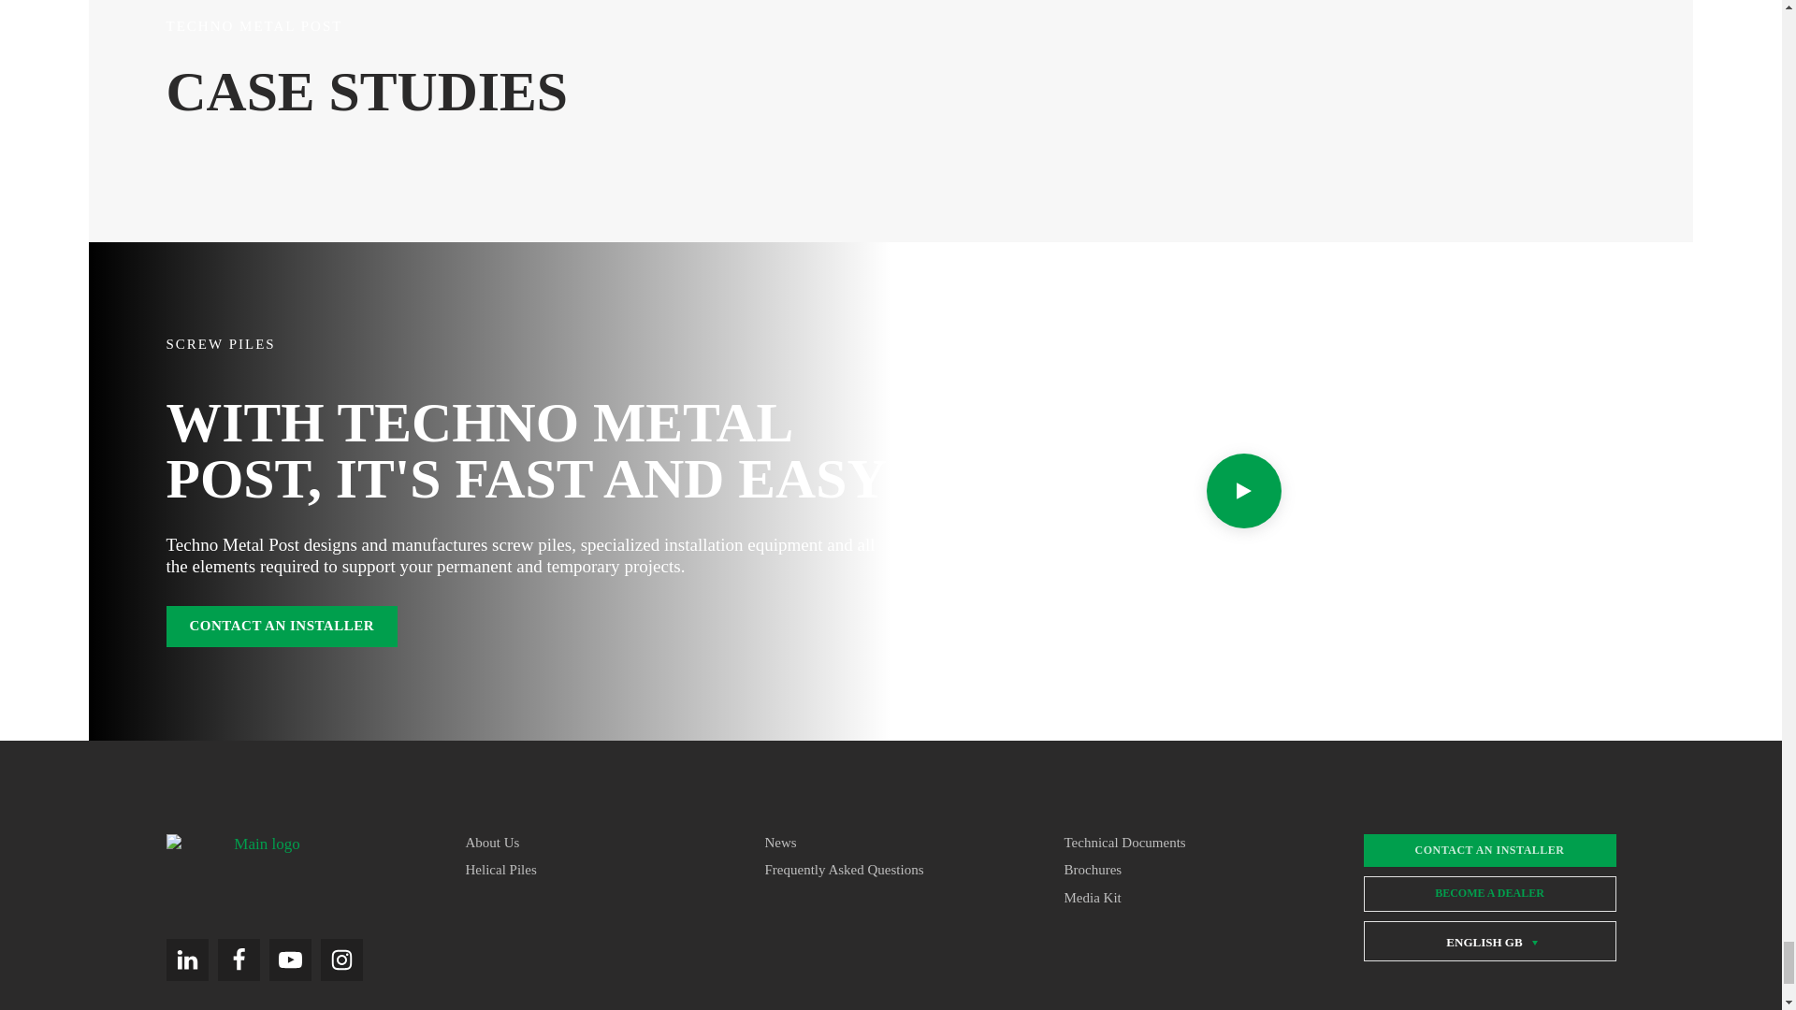 The image size is (1796, 1010). I want to click on YouTube, so click(290, 959).